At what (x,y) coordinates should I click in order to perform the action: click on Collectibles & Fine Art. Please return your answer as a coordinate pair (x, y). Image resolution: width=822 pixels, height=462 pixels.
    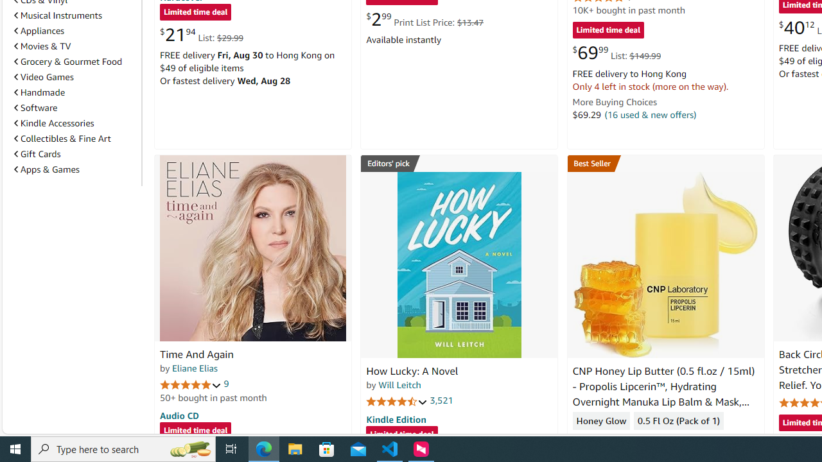
    Looking at the image, I should click on (75, 139).